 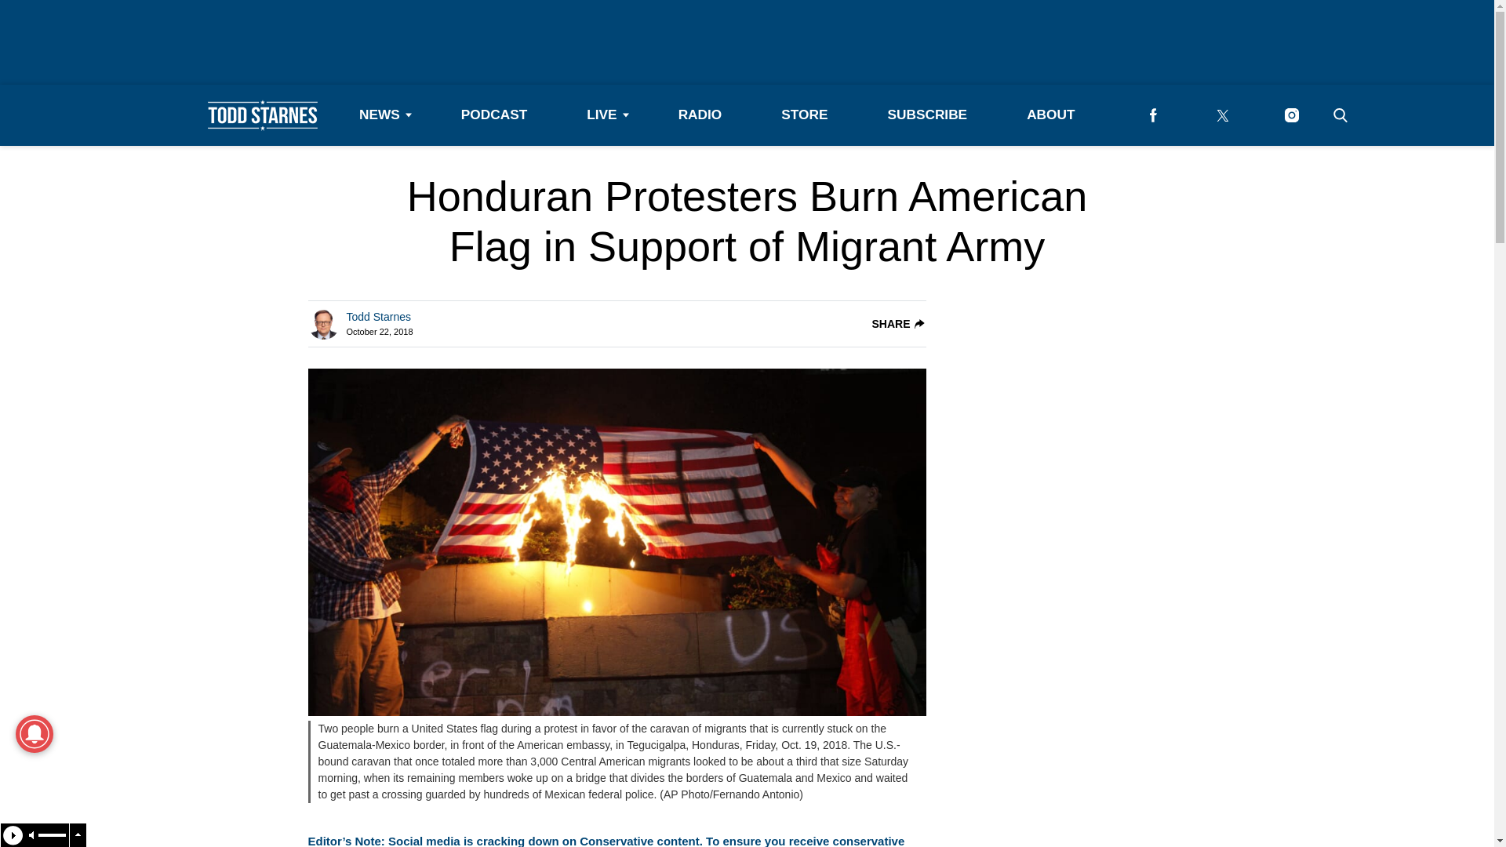 What do you see at coordinates (927, 115) in the screenshot?
I see `SUBSCRIBE` at bounding box center [927, 115].